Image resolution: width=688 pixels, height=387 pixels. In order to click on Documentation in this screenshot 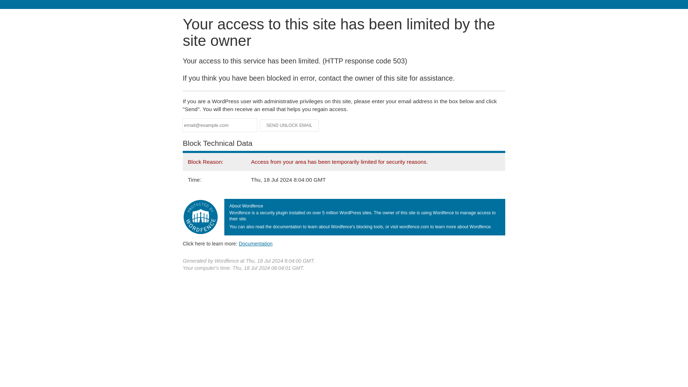, I will do `click(255, 243)`.